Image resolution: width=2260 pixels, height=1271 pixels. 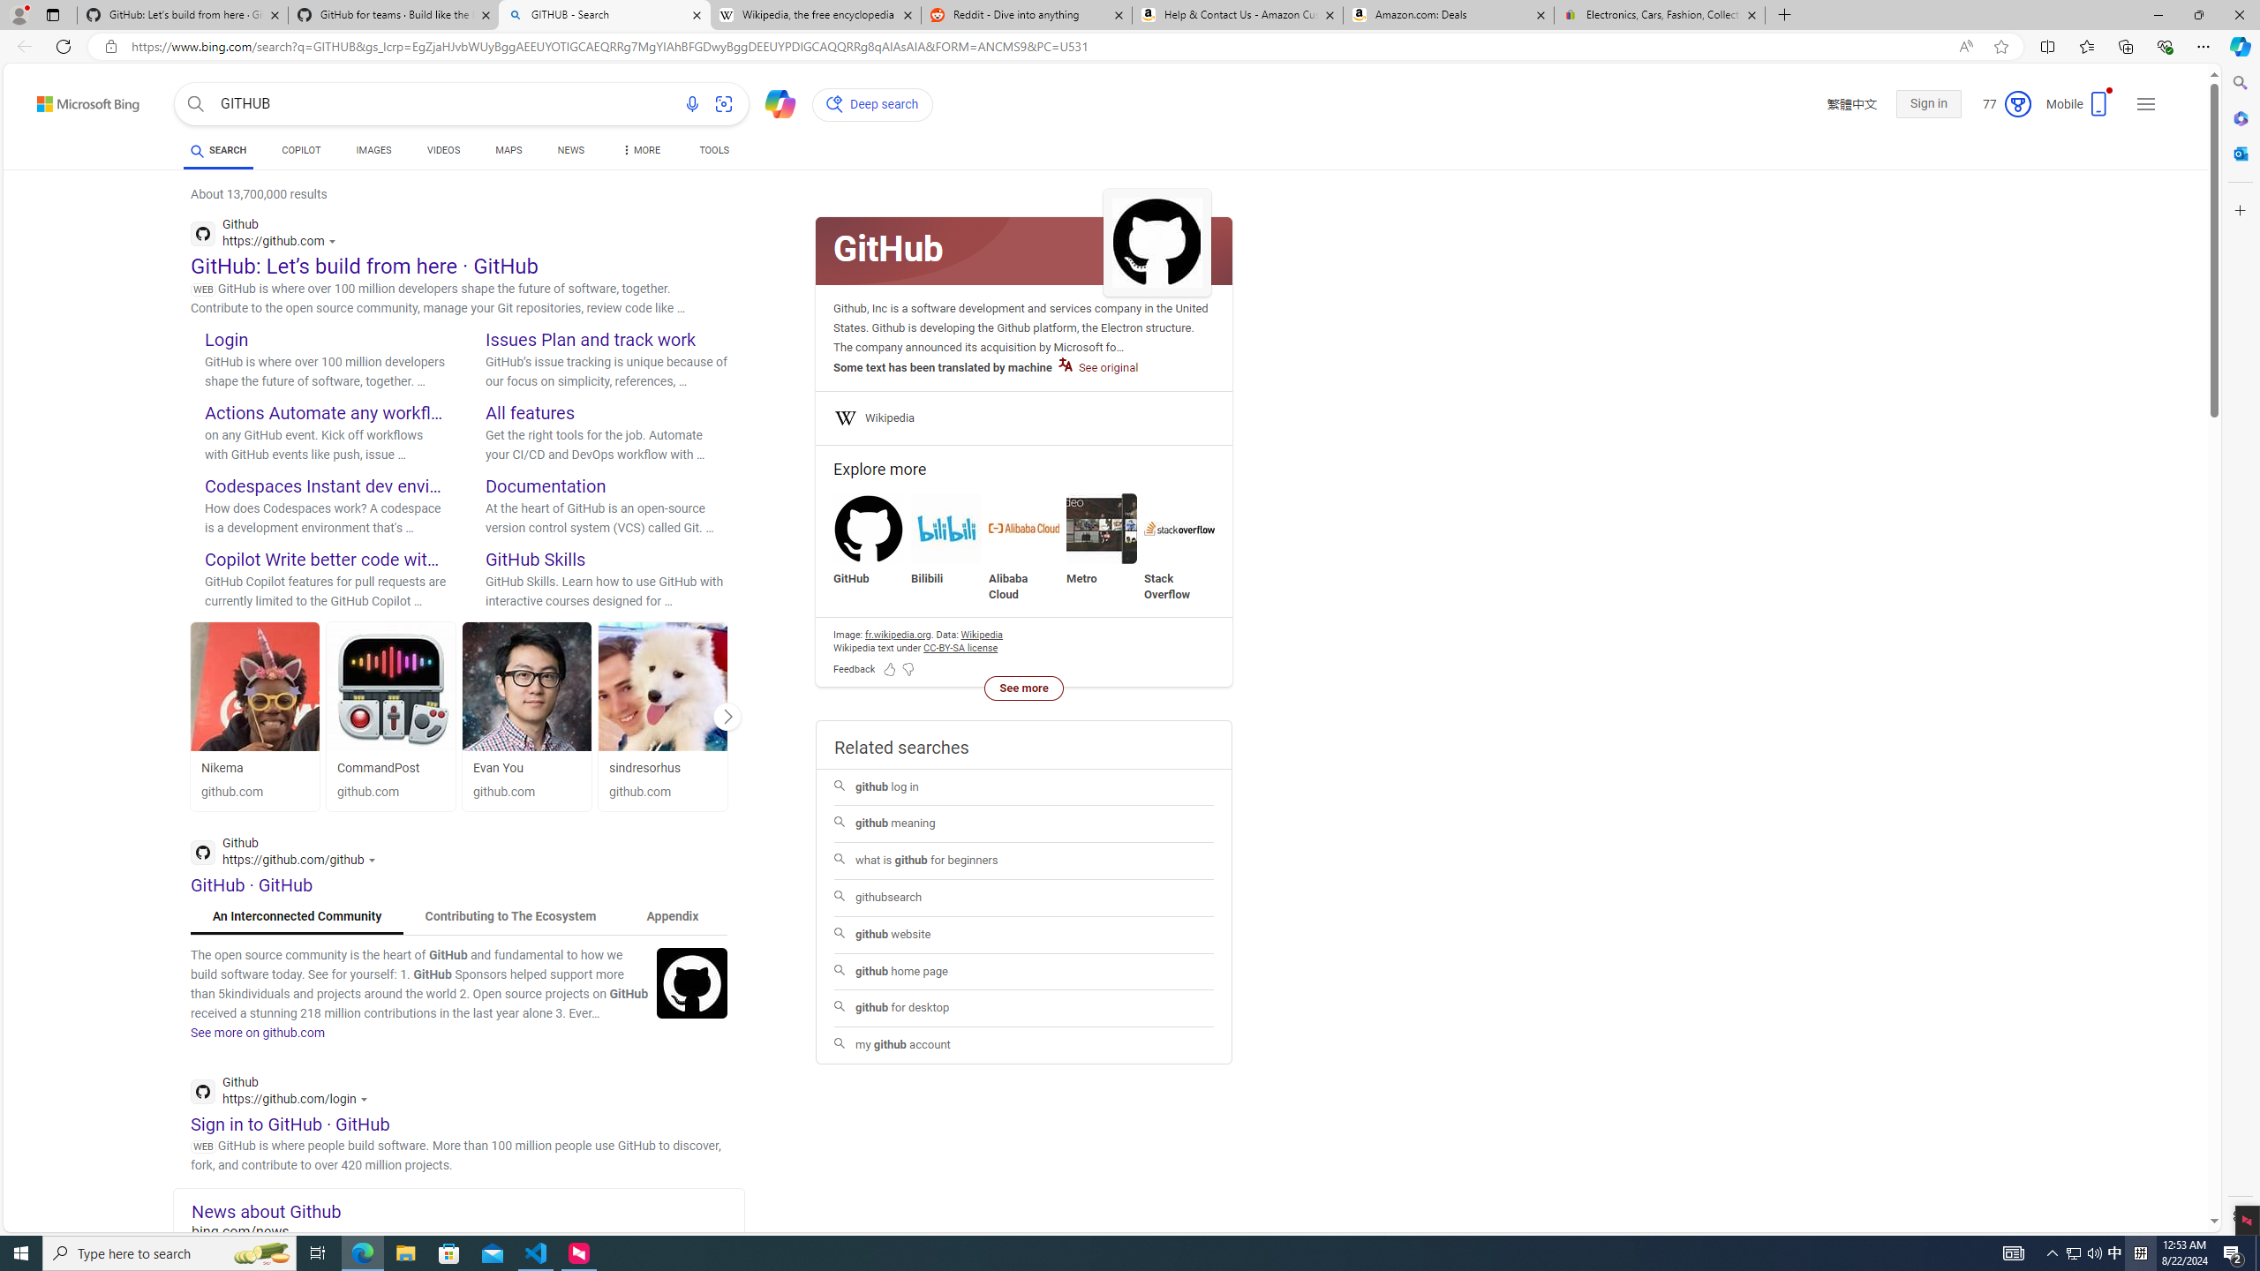 I want to click on Data attribution Wikipedia, so click(x=982, y=634).